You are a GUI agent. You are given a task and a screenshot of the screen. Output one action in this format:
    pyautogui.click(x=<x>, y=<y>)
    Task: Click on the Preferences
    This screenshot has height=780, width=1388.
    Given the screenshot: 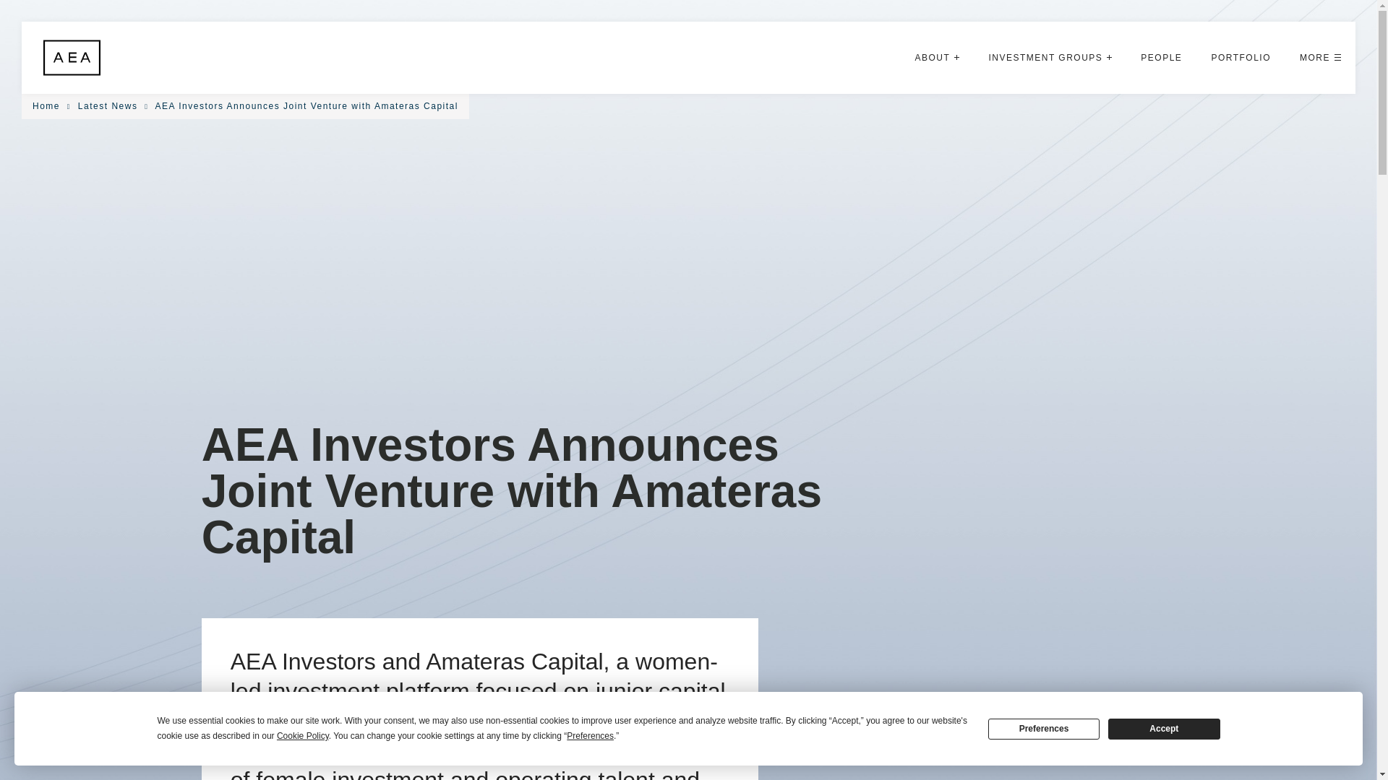 What is the action you would take?
    pyautogui.click(x=1044, y=728)
    